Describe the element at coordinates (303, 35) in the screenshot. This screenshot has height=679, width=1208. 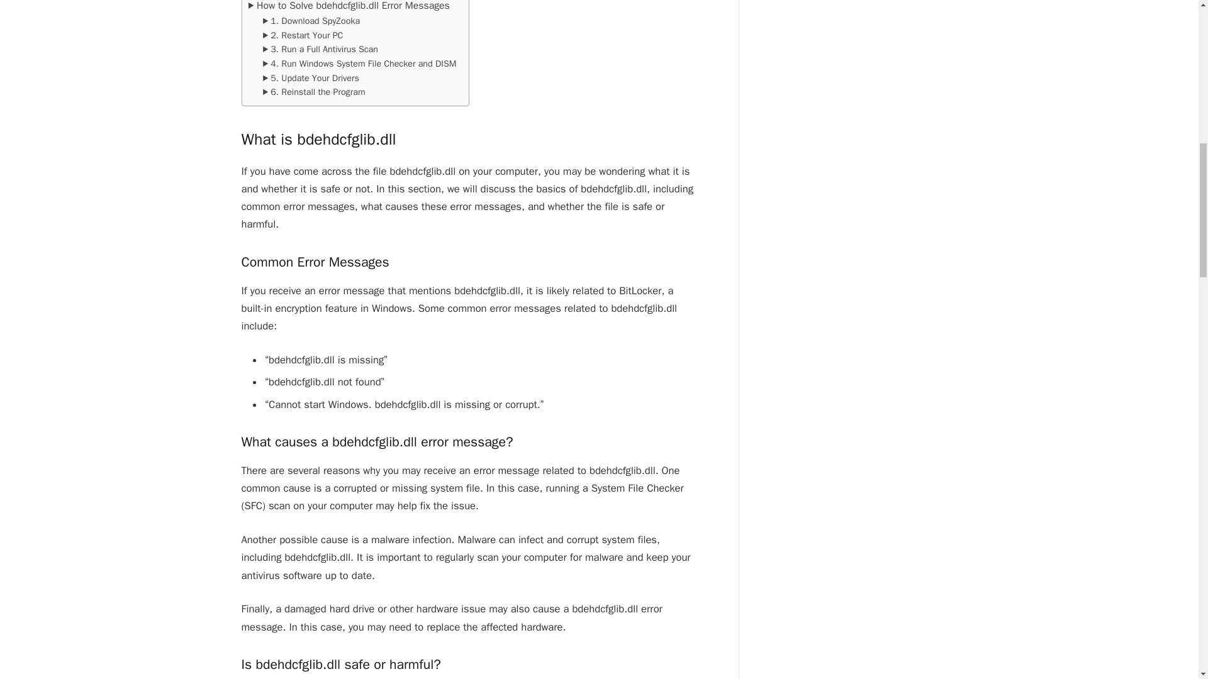
I see `2. Restart Your PC` at that location.